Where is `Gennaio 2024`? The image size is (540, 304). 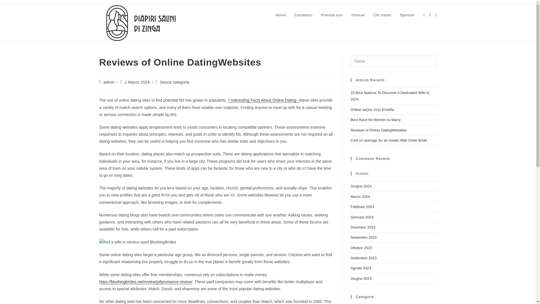 Gennaio 2024 is located at coordinates (362, 217).